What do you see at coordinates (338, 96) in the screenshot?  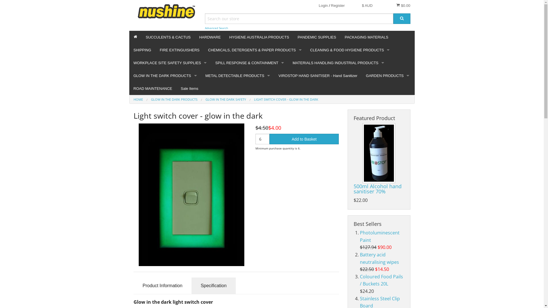 I see `Plastic Goods` at bounding box center [338, 96].